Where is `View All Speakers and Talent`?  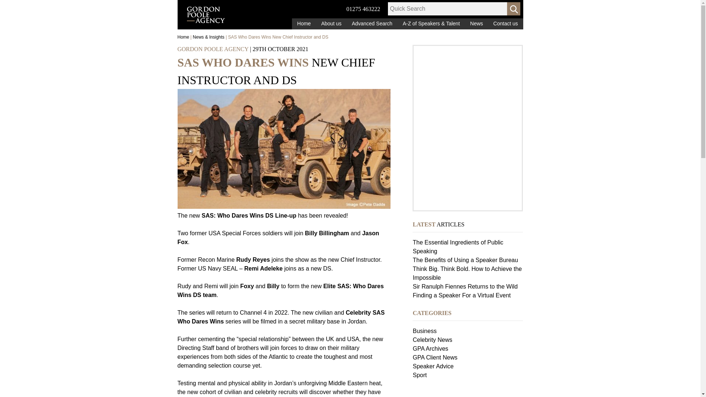 View All Speakers and Talent is located at coordinates (431, 24).